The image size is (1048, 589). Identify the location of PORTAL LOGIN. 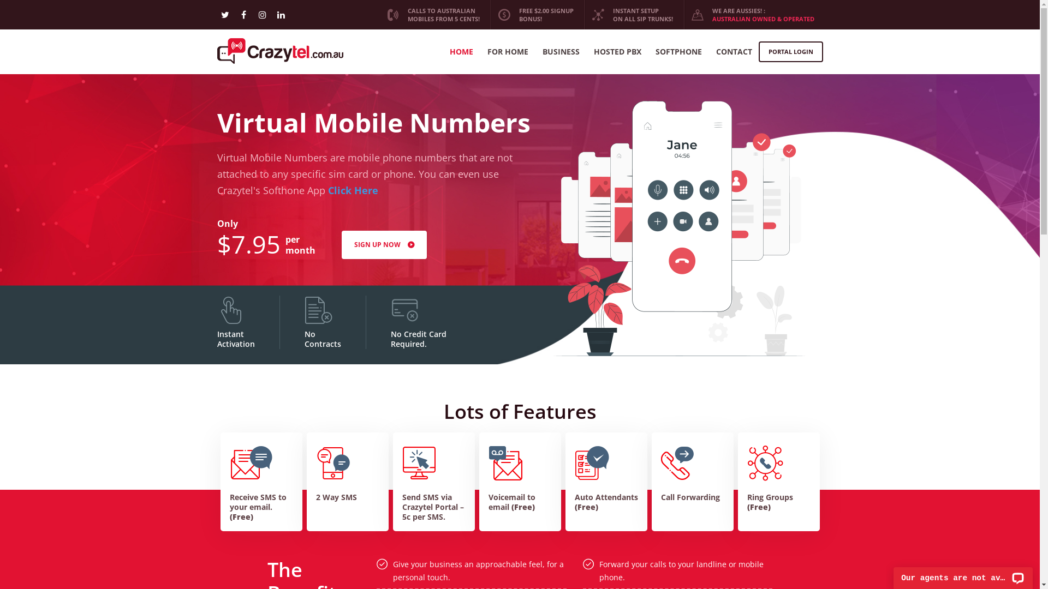
(791, 52).